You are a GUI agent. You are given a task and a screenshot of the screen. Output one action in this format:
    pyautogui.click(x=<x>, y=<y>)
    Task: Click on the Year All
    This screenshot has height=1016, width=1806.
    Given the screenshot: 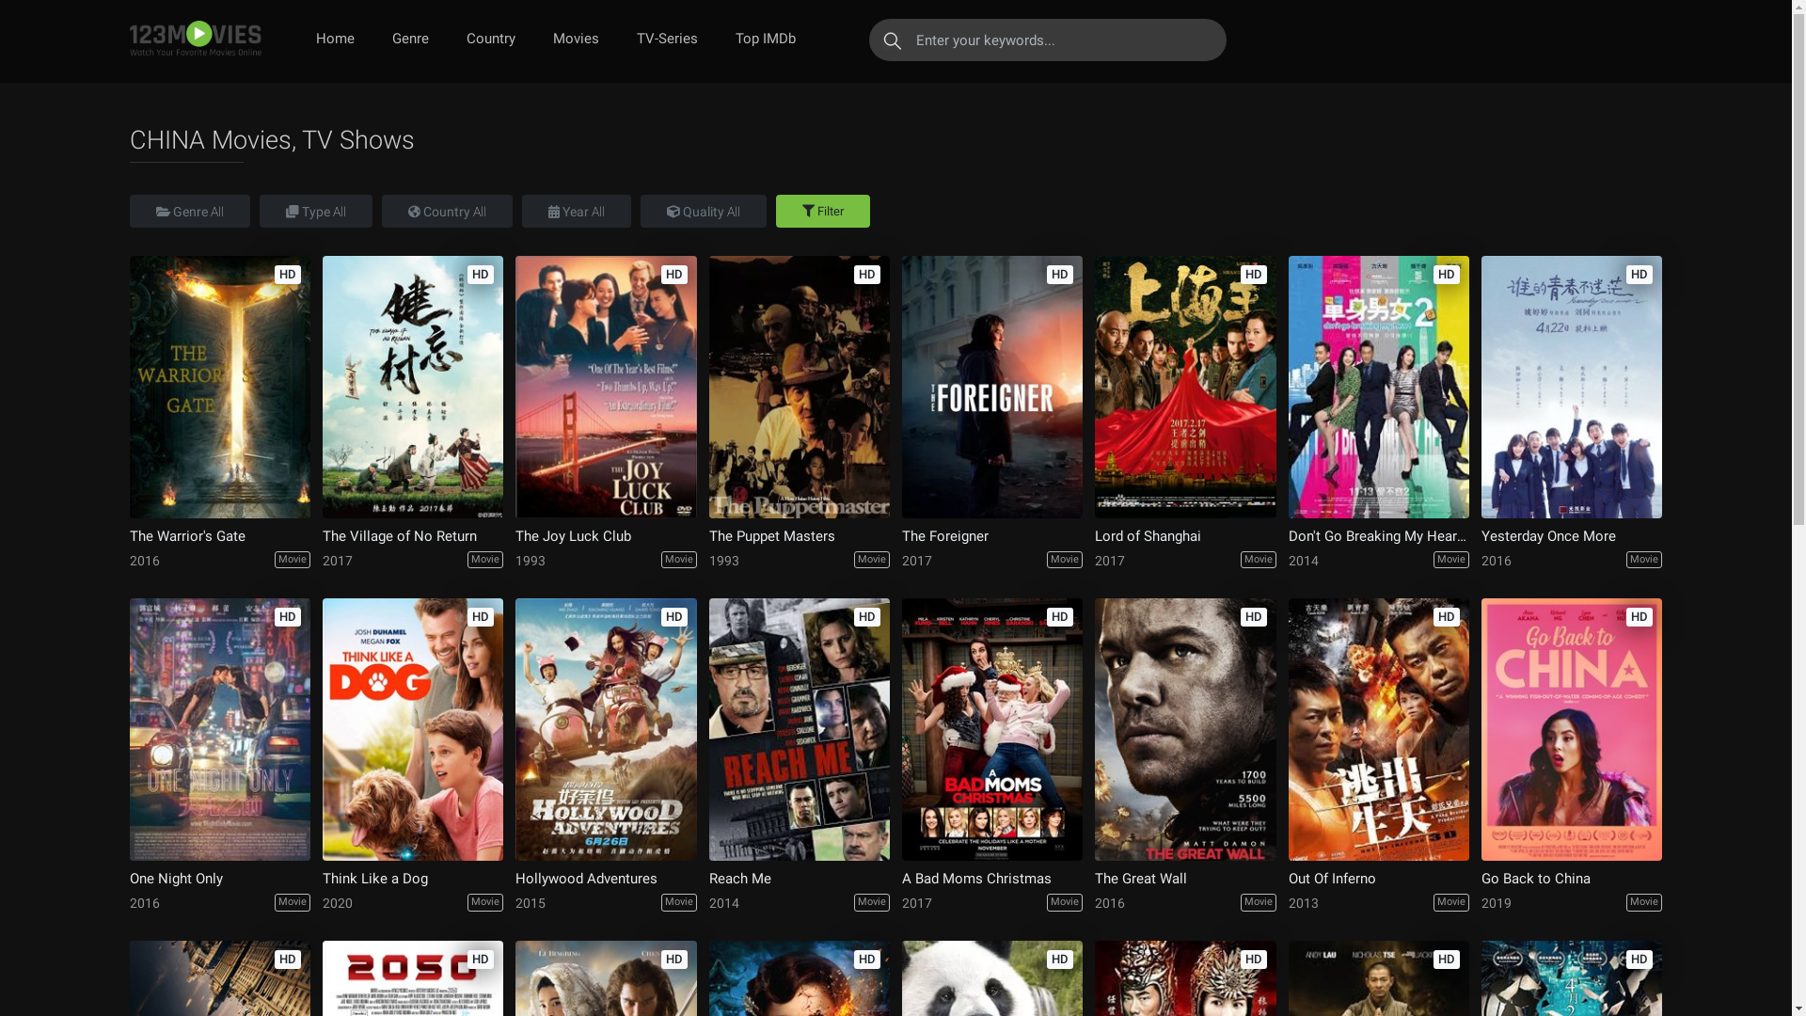 What is the action you would take?
    pyautogui.click(x=576, y=211)
    